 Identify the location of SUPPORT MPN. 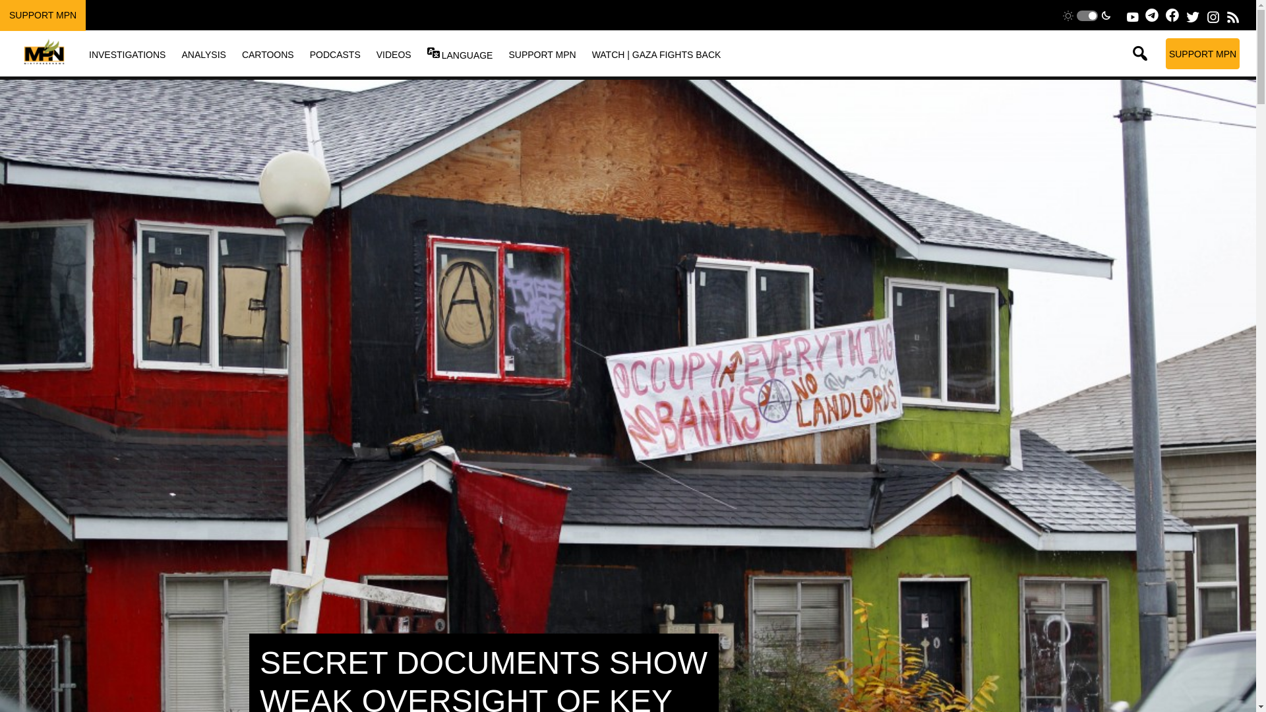
(542, 54).